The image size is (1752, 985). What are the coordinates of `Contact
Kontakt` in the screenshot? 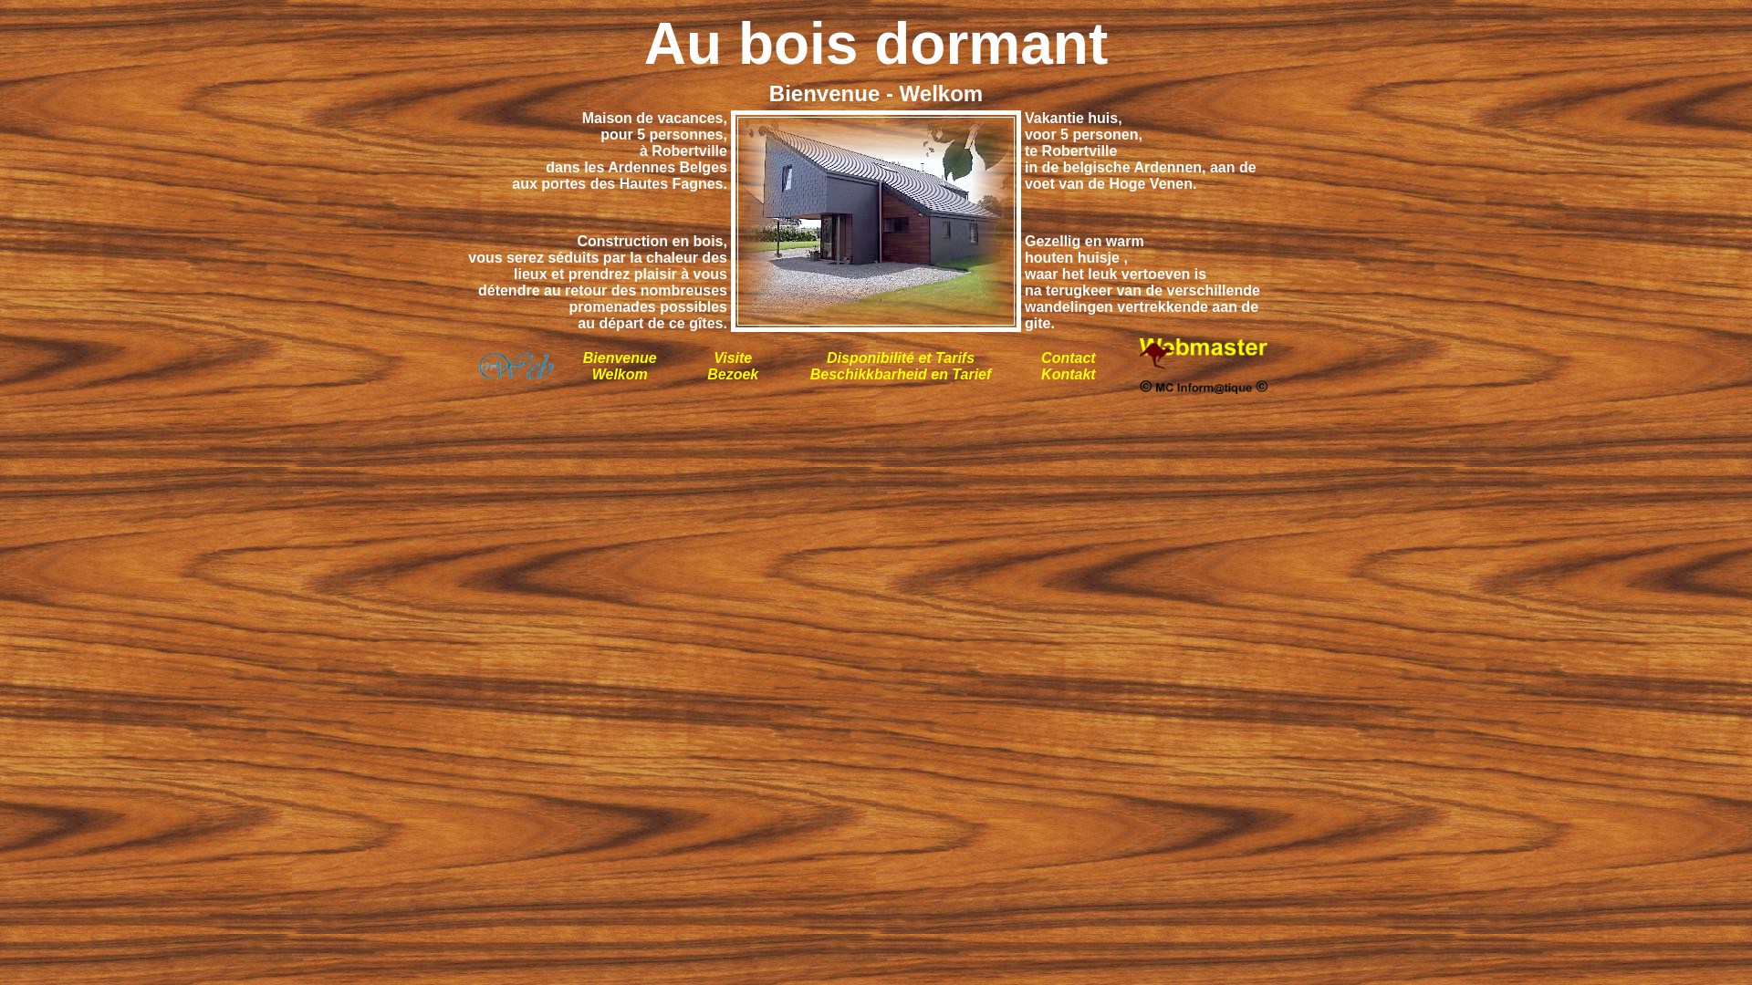 It's located at (1069, 367).